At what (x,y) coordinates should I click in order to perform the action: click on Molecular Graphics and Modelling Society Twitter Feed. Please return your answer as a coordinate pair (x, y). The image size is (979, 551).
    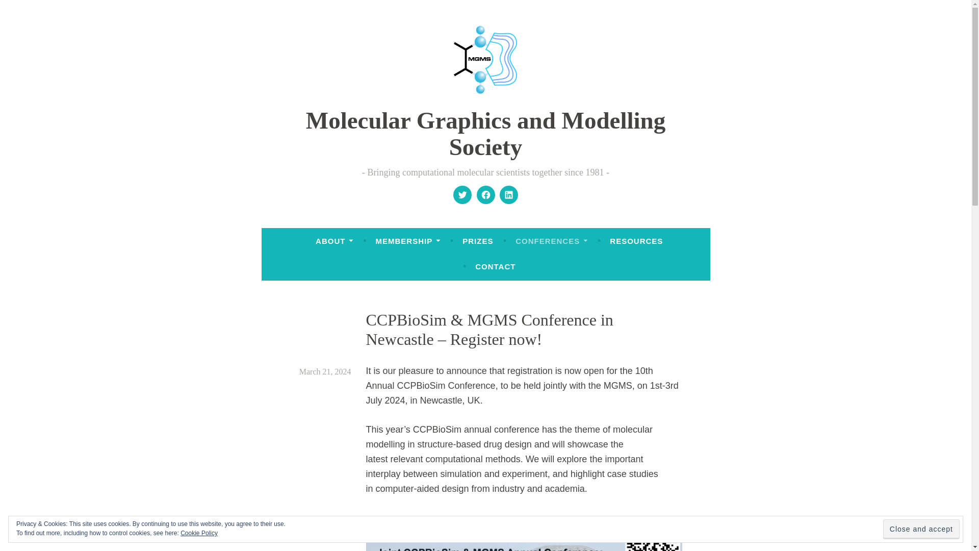
    Looking at the image, I should click on (462, 195).